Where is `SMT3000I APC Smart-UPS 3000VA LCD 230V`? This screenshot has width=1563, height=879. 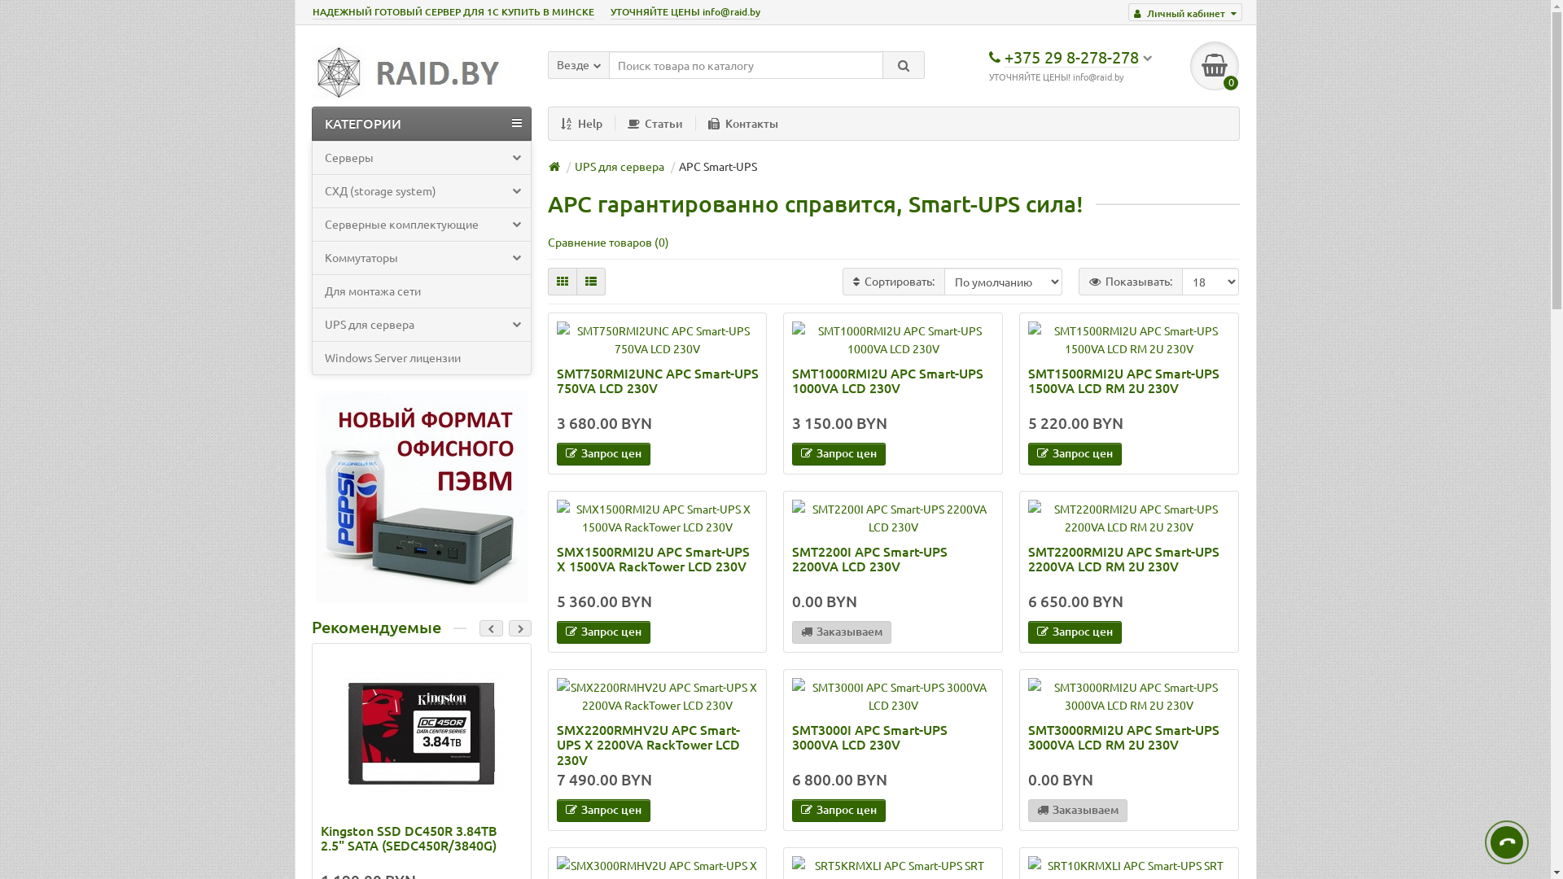
SMT3000I APC Smart-UPS 3000VA LCD 230V is located at coordinates (892, 696).